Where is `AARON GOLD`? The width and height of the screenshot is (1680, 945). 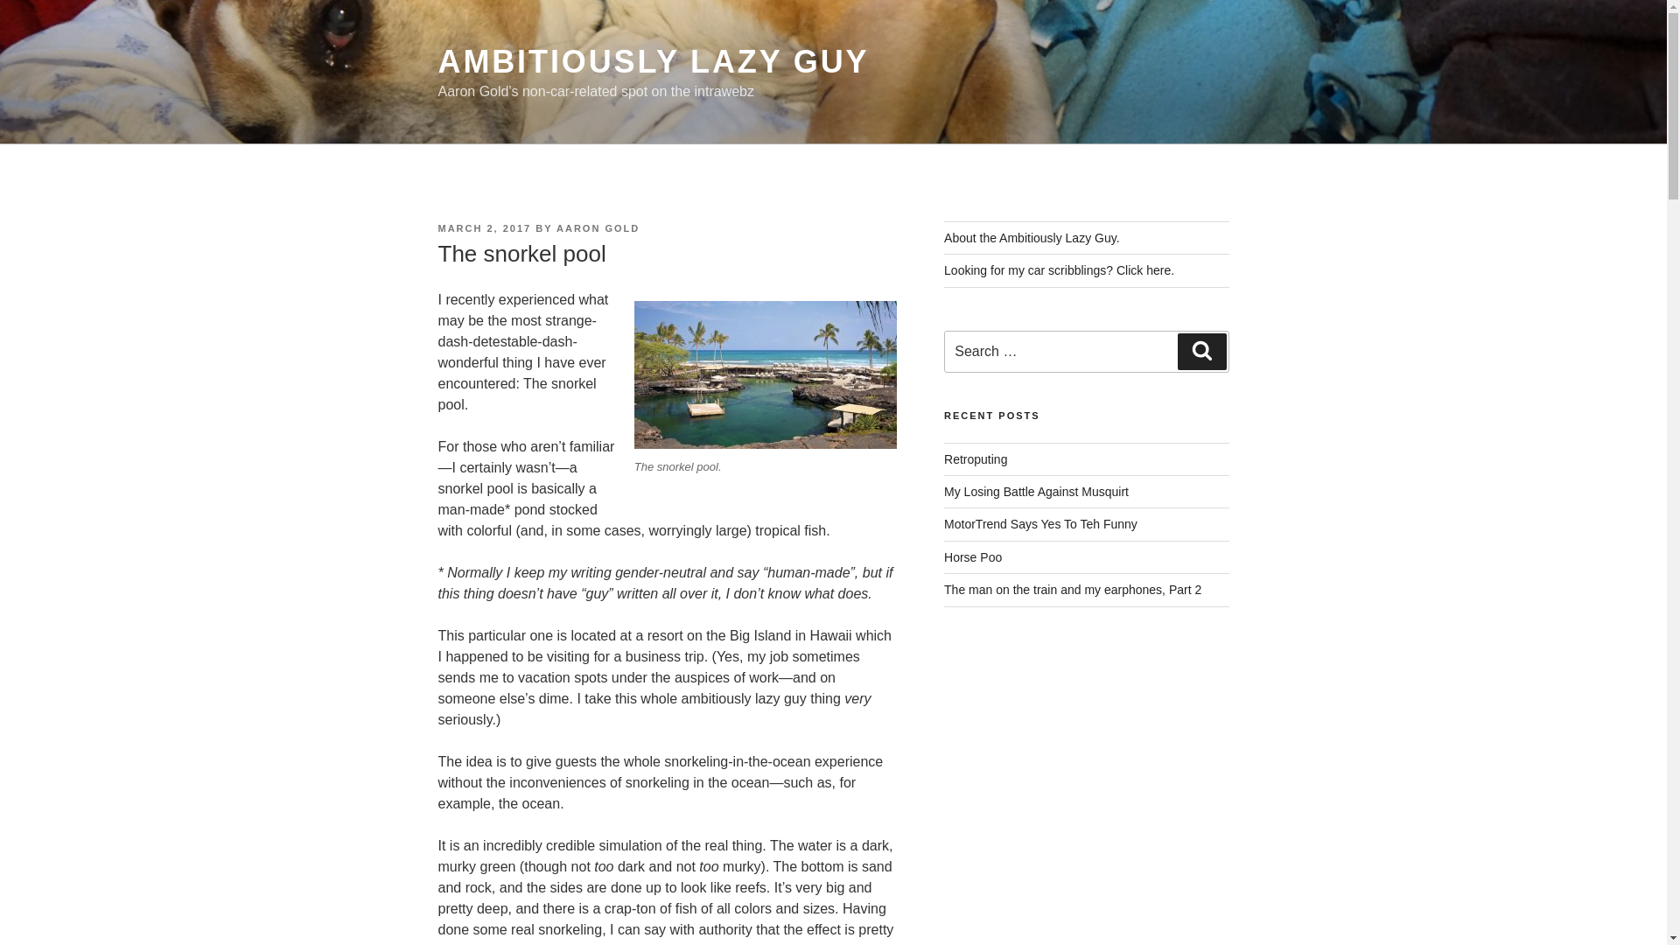
AARON GOLD is located at coordinates (598, 227).